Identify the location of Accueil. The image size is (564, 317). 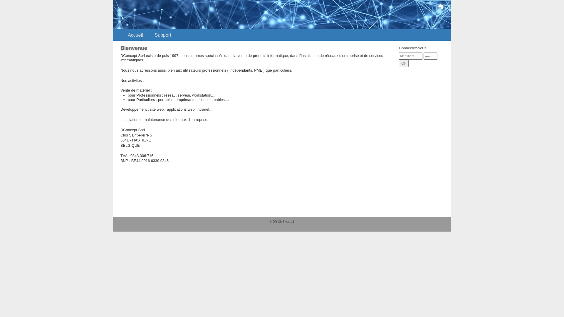
(135, 35).